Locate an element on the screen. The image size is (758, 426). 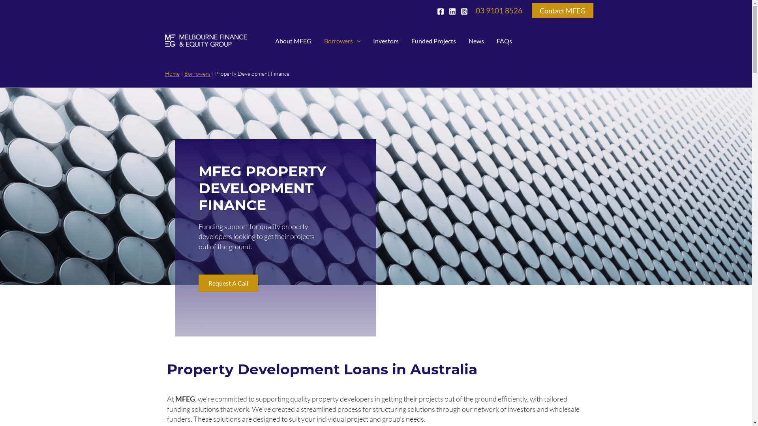
Contact MFEG is located at coordinates (562, 11).